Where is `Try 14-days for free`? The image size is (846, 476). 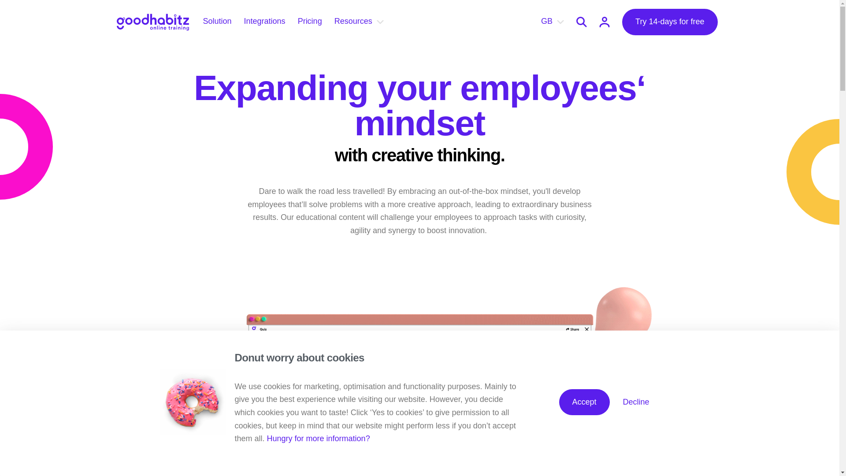
Try 14-days for free is located at coordinates (670, 22).